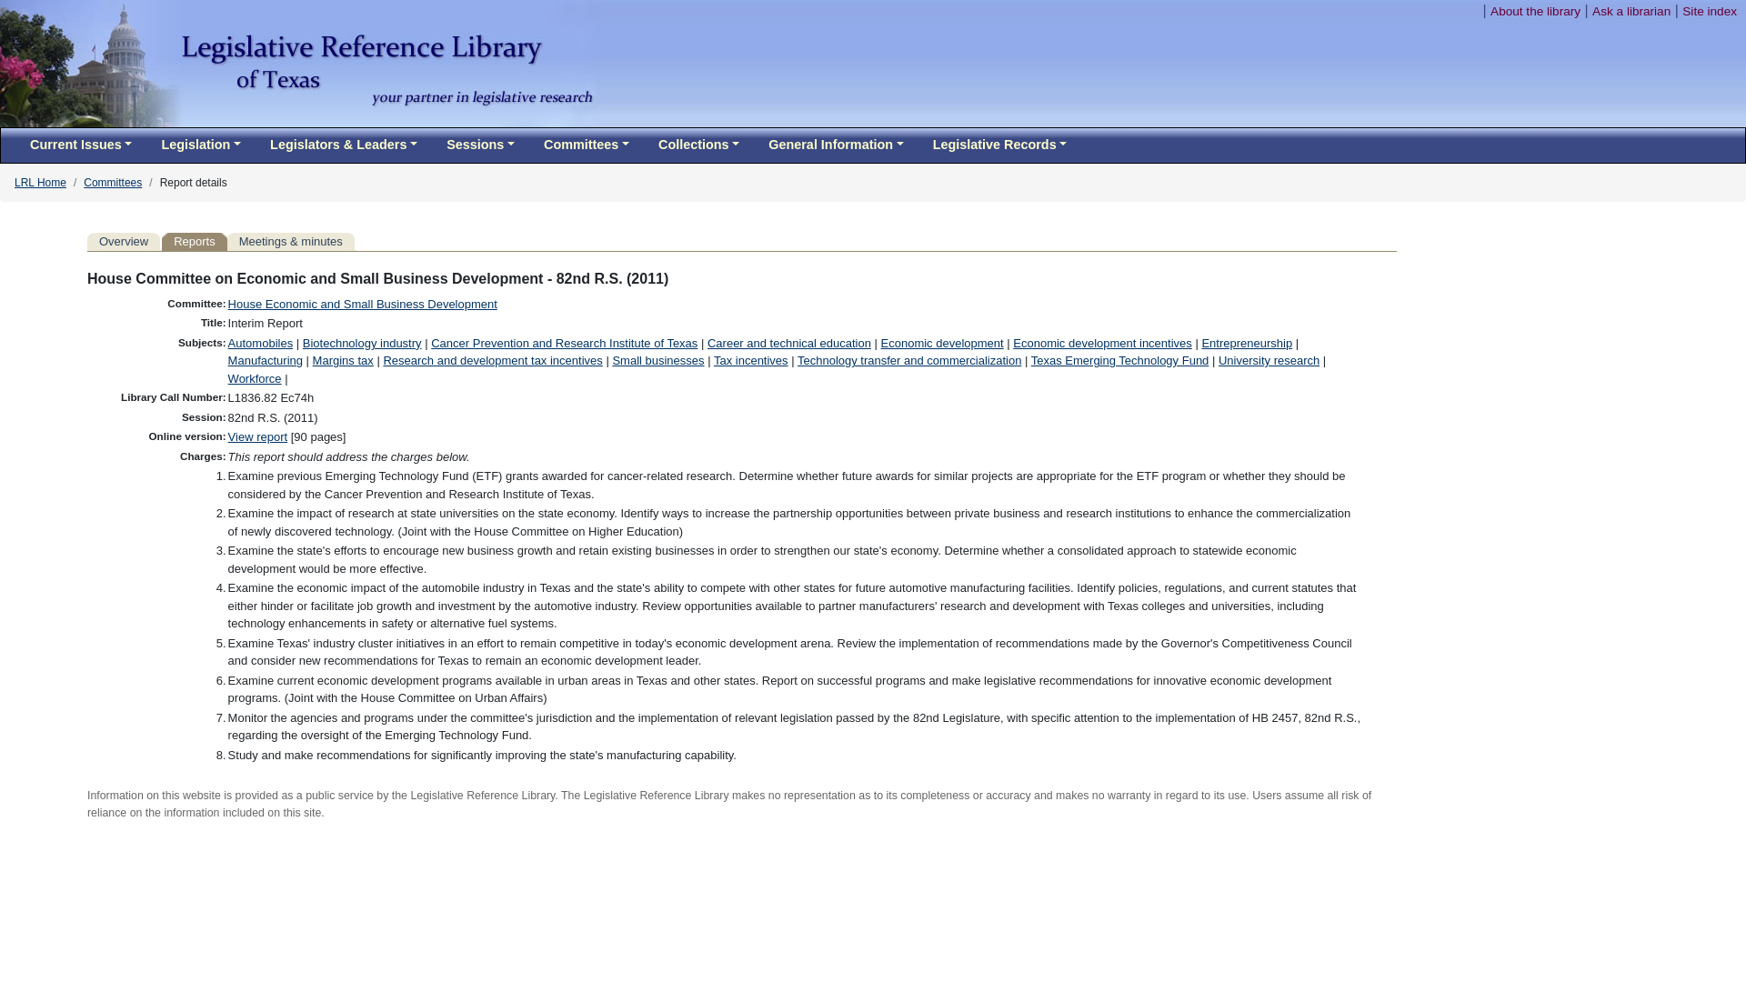 The height and width of the screenshot is (982, 1746). What do you see at coordinates (751, 360) in the screenshot?
I see `Other reports addressing: Tax incentives` at bounding box center [751, 360].